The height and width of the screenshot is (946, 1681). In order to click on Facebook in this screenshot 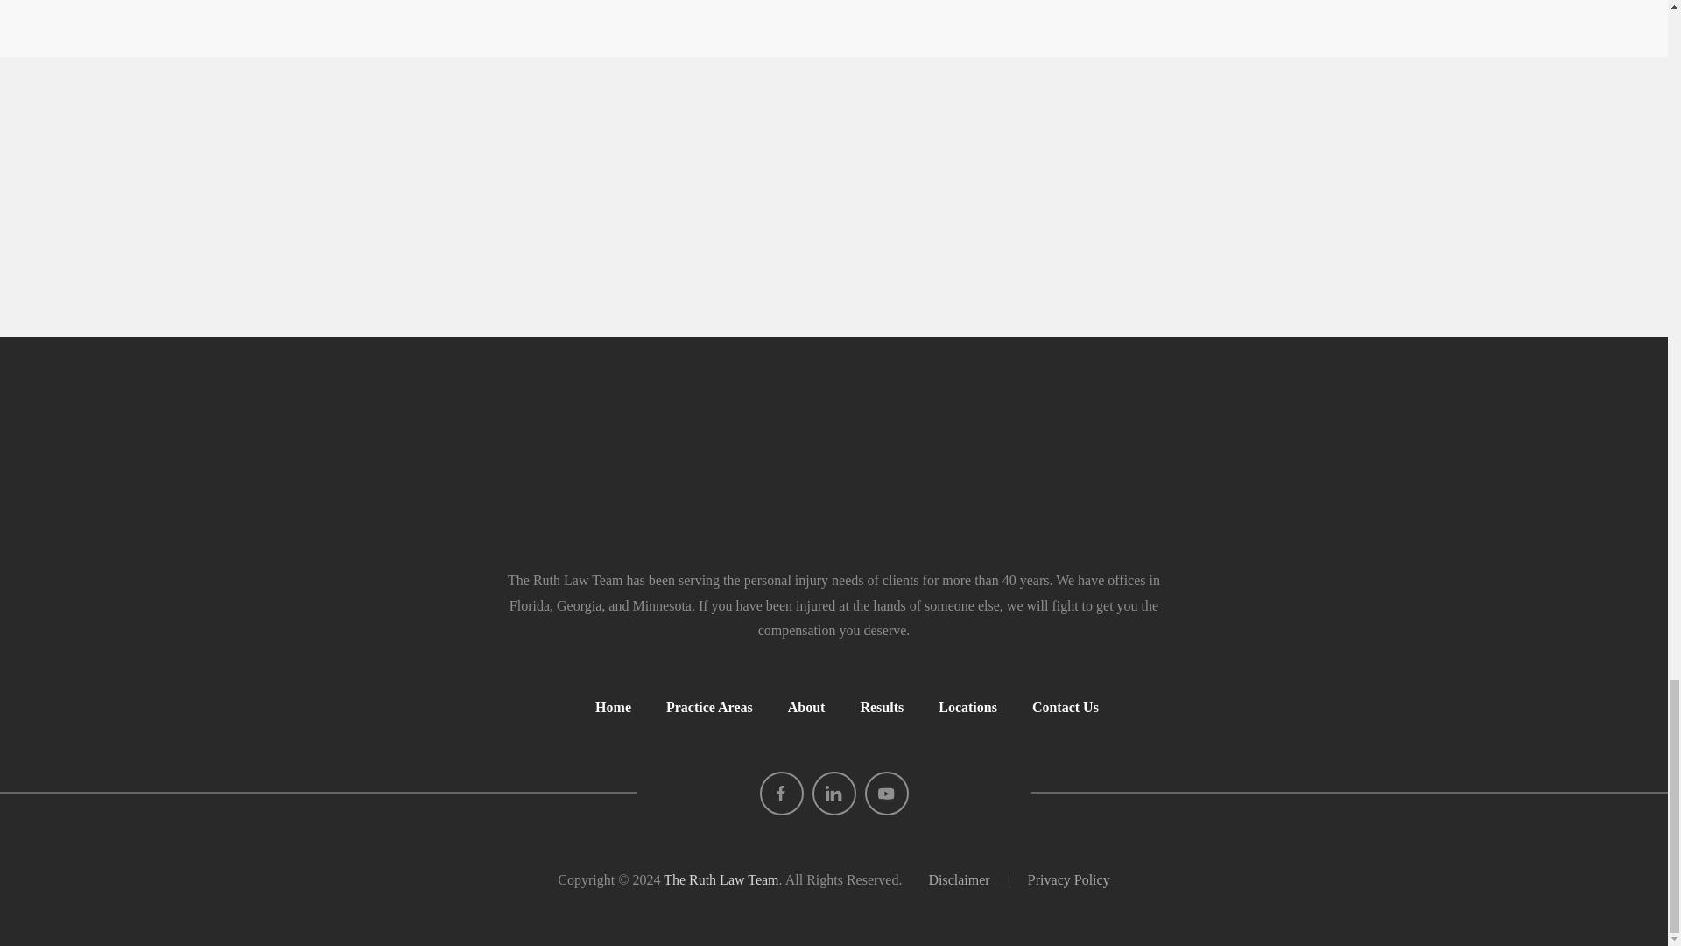, I will do `click(781, 794)`.